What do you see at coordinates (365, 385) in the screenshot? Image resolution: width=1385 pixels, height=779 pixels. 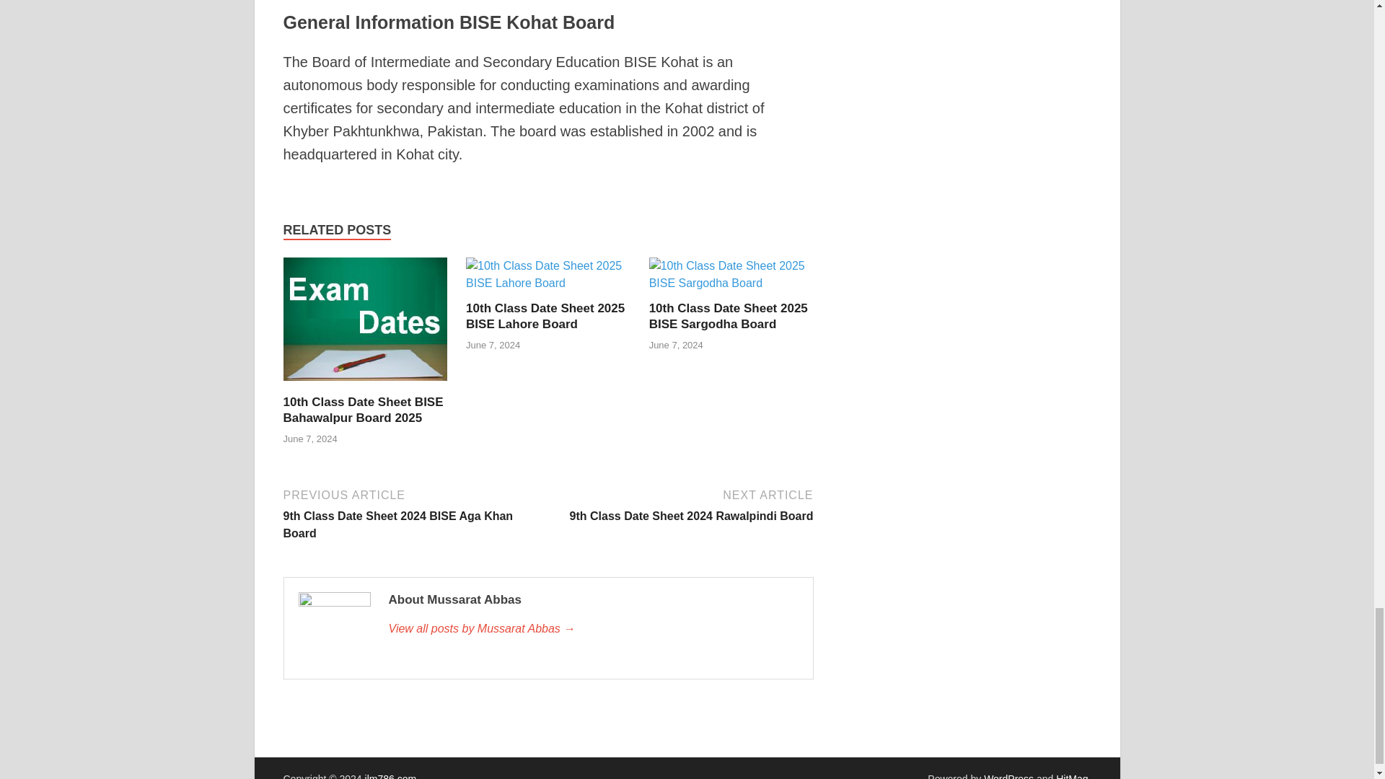 I see `10th Class Date Sheet BISE Bahawalpur Board 2025` at bounding box center [365, 385].